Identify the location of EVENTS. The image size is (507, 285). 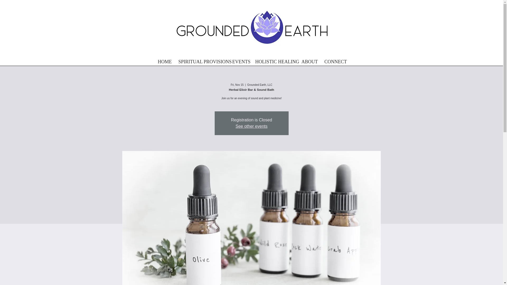
(240, 62).